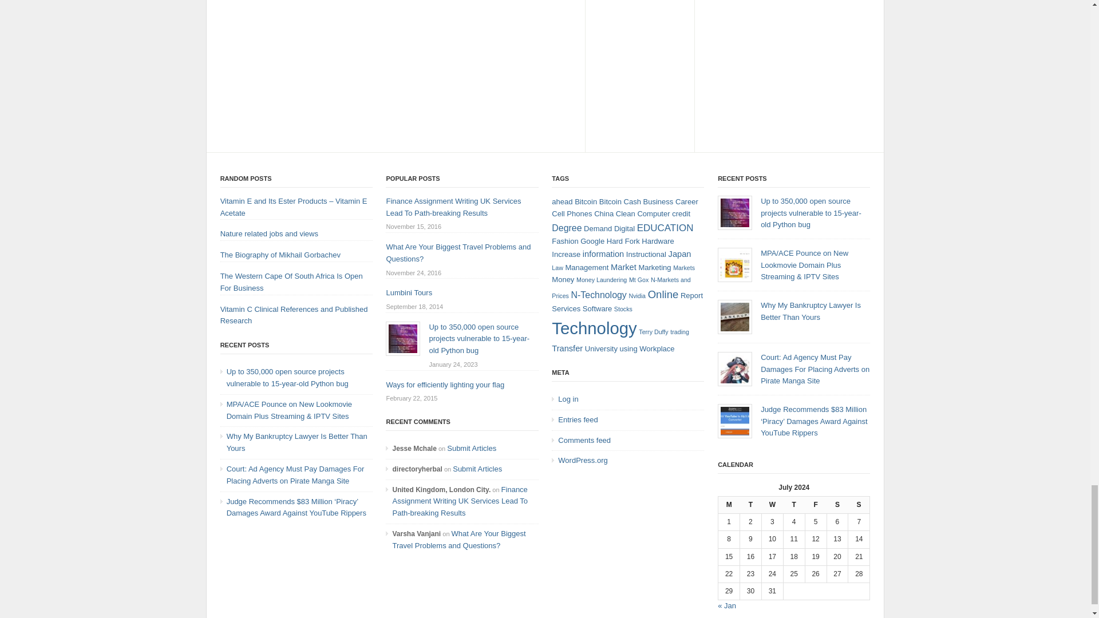  I want to click on Sunday, so click(859, 505).